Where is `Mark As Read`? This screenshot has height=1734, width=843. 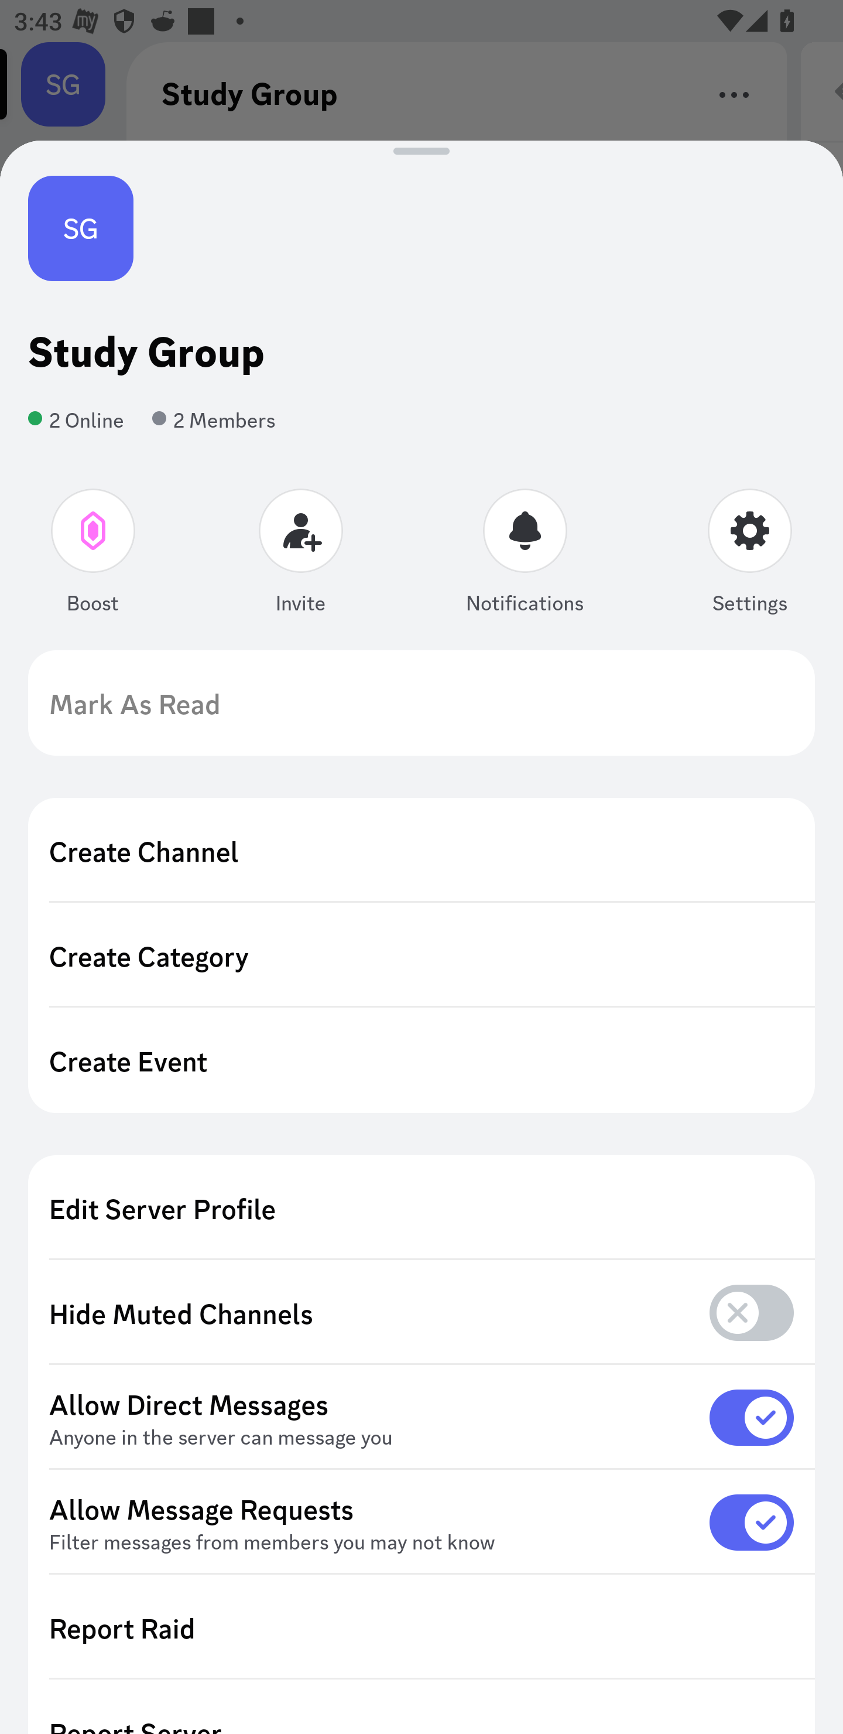 Mark As Read is located at coordinates (421, 703).